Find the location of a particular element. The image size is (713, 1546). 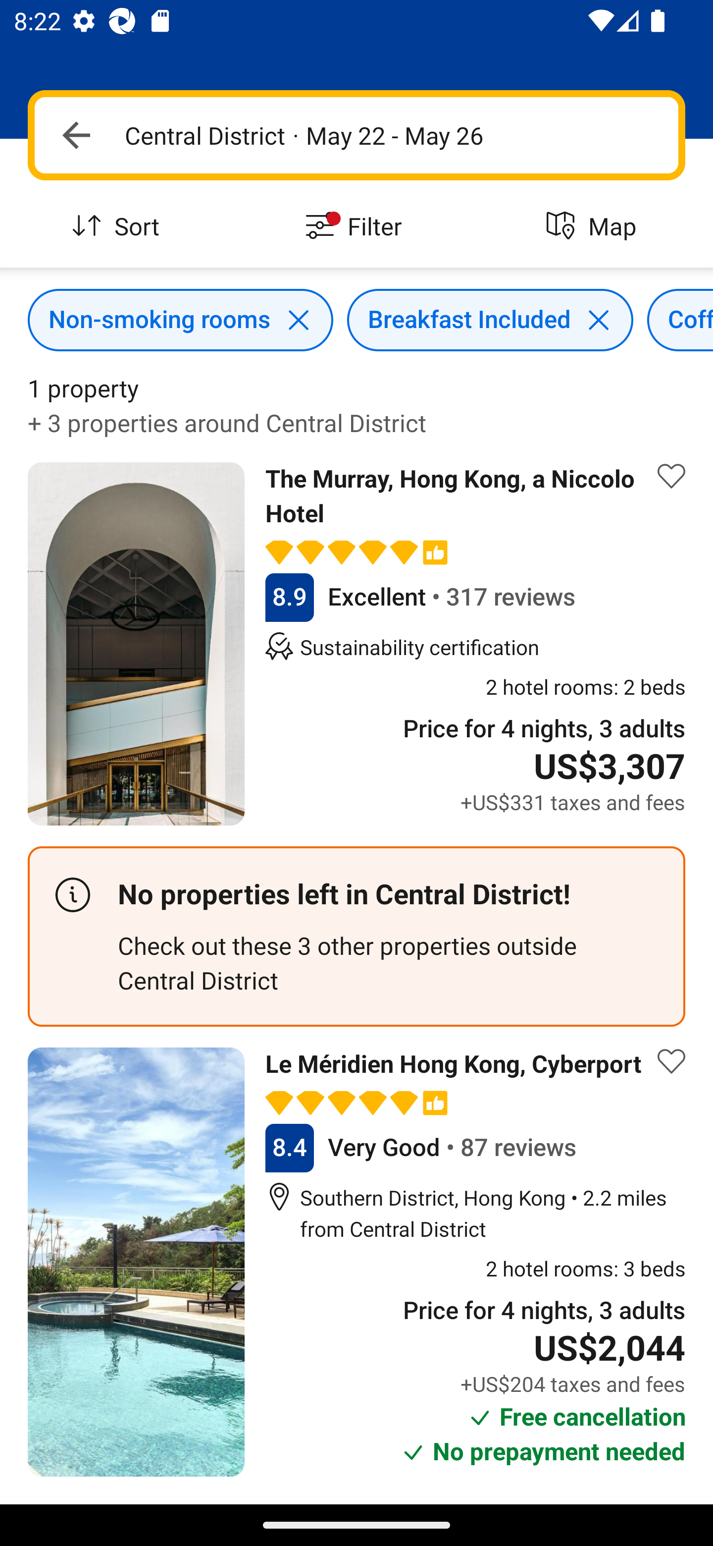

Filter is located at coordinates (356, 227).